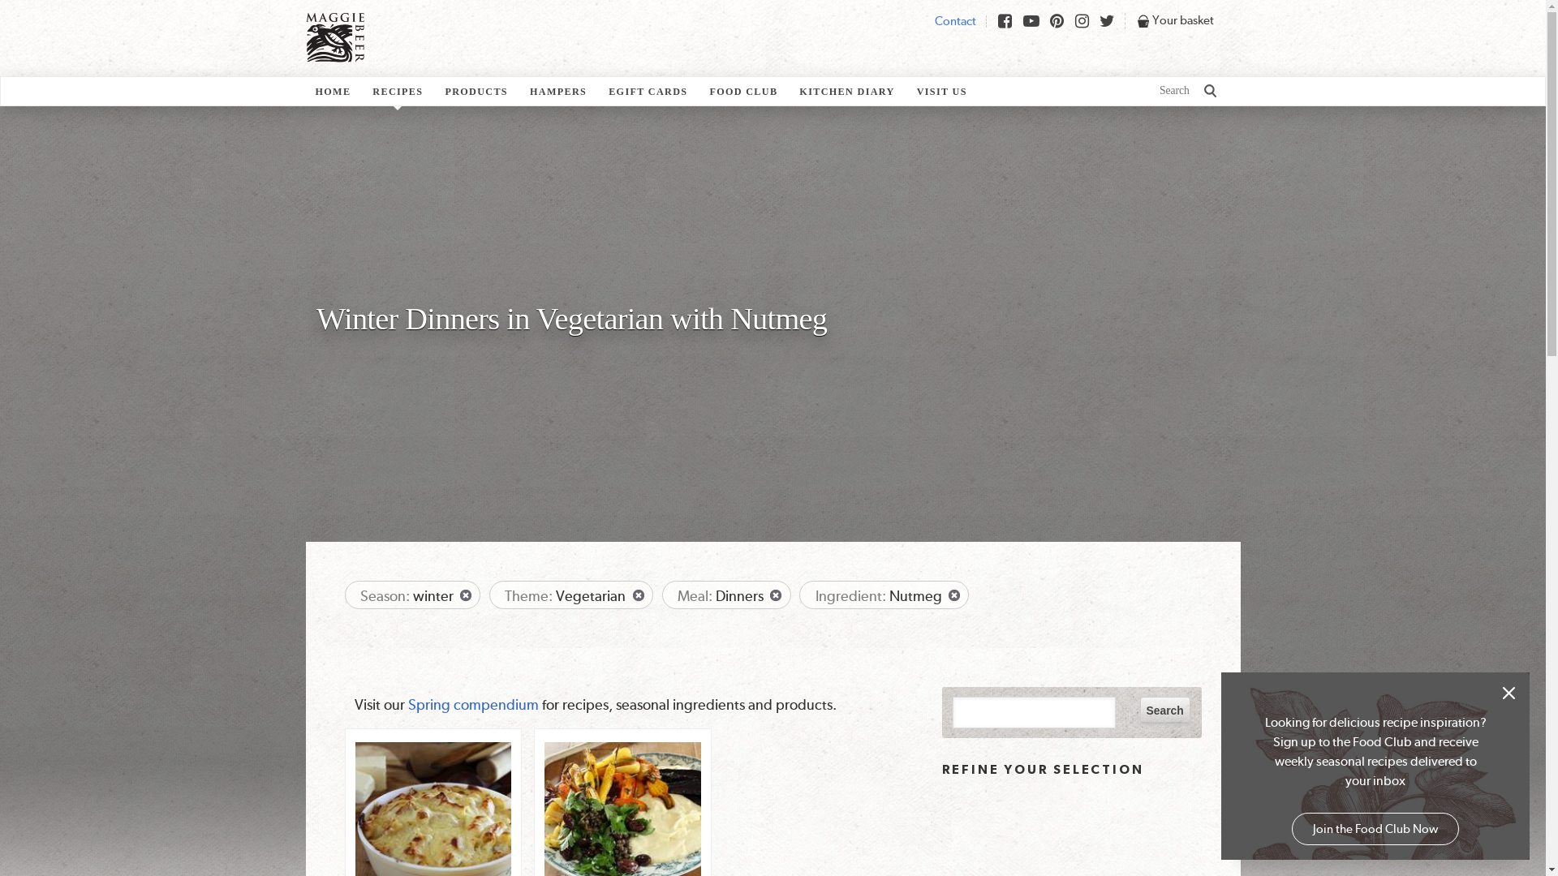 This screenshot has height=876, width=1558. I want to click on PRODUCTS, so click(476, 92).